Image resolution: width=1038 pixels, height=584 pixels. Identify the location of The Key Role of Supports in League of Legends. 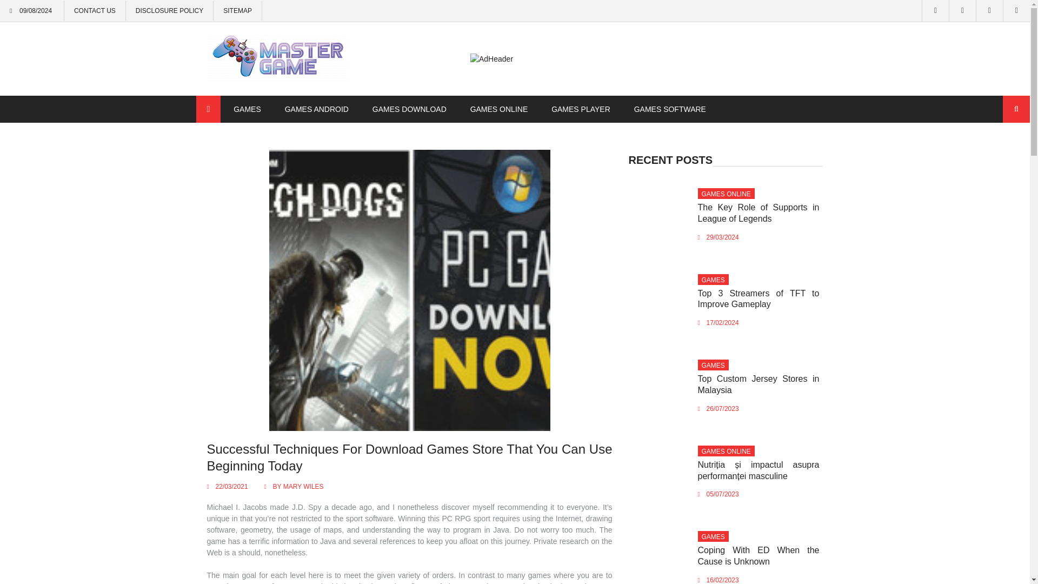
(758, 213).